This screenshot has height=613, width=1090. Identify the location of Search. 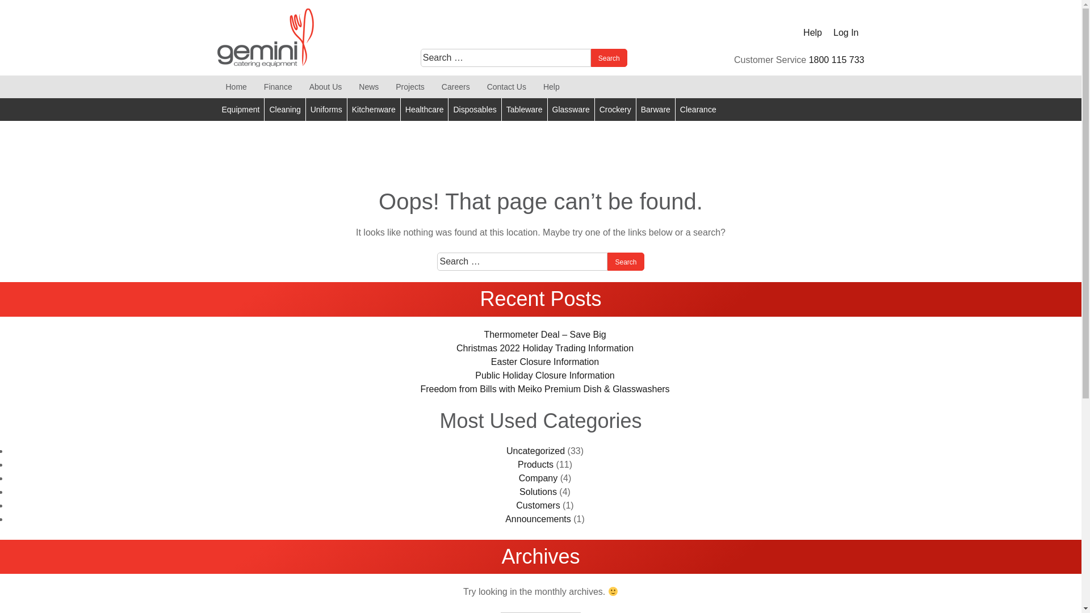
(433, 243).